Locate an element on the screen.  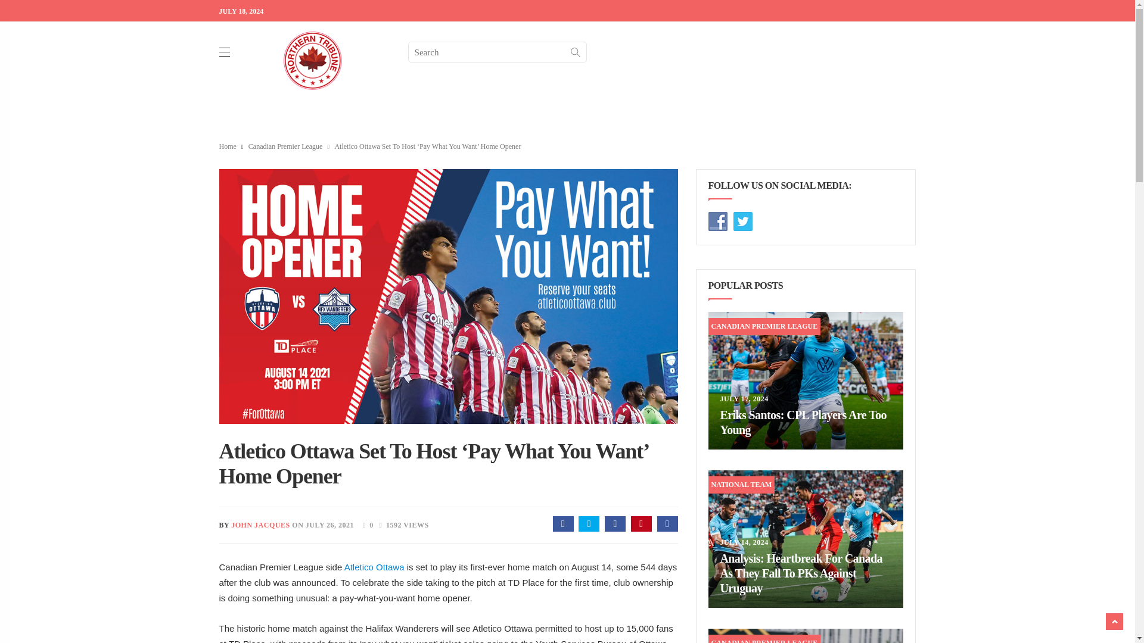
Posts by John Jacques is located at coordinates (260, 525).